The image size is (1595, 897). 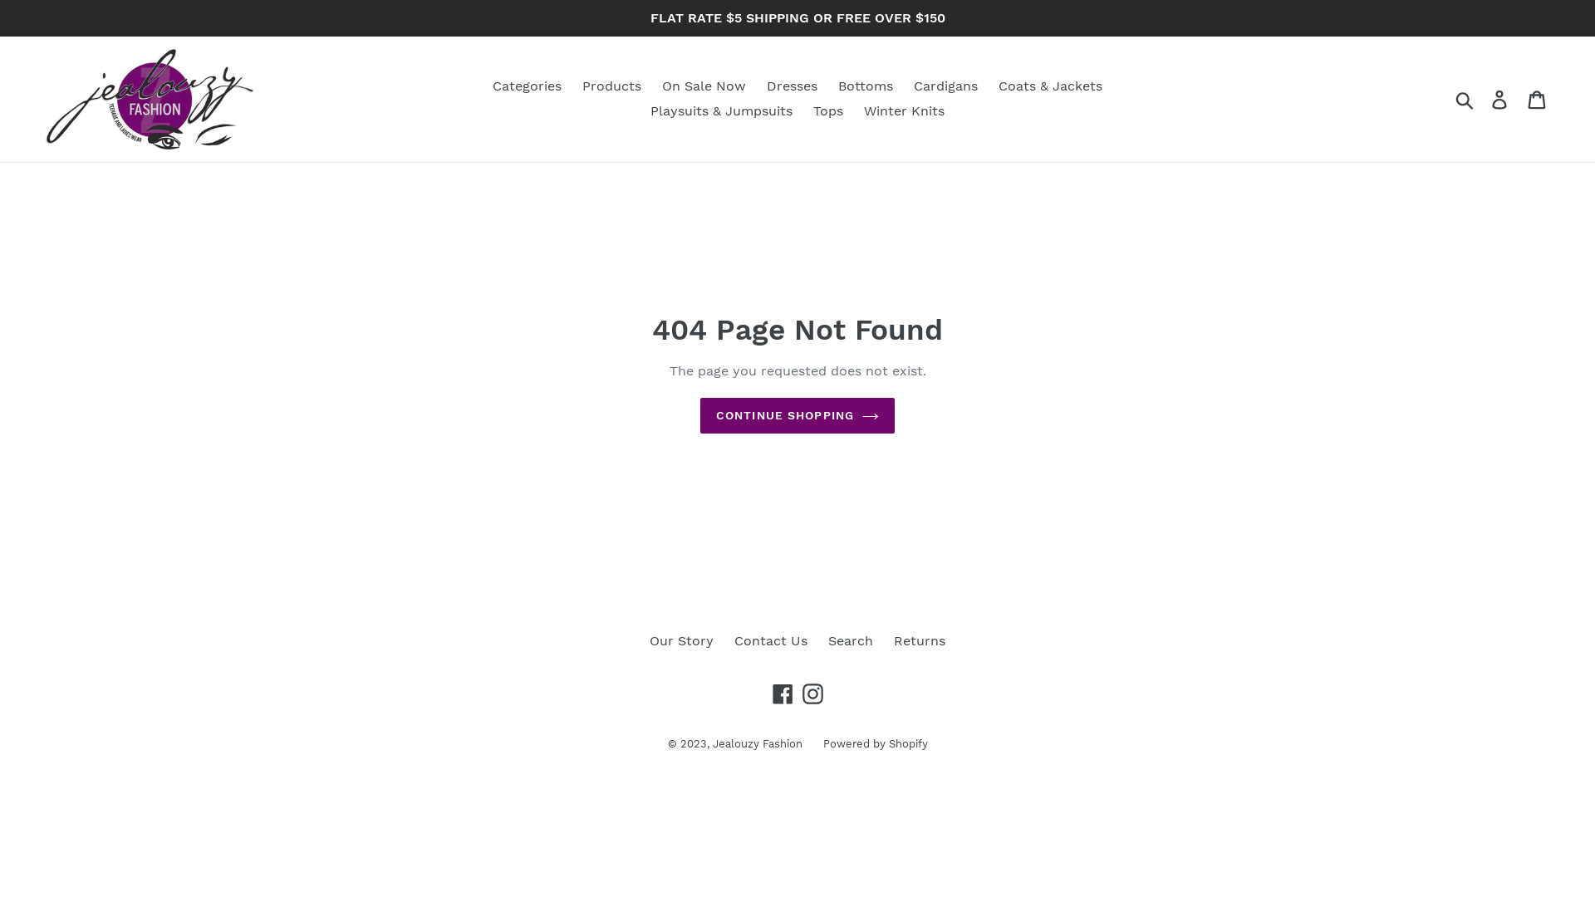 What do you see at coordinates (851, 641) in the screenshot?
I see `Search` at bounding box center [851, 641].